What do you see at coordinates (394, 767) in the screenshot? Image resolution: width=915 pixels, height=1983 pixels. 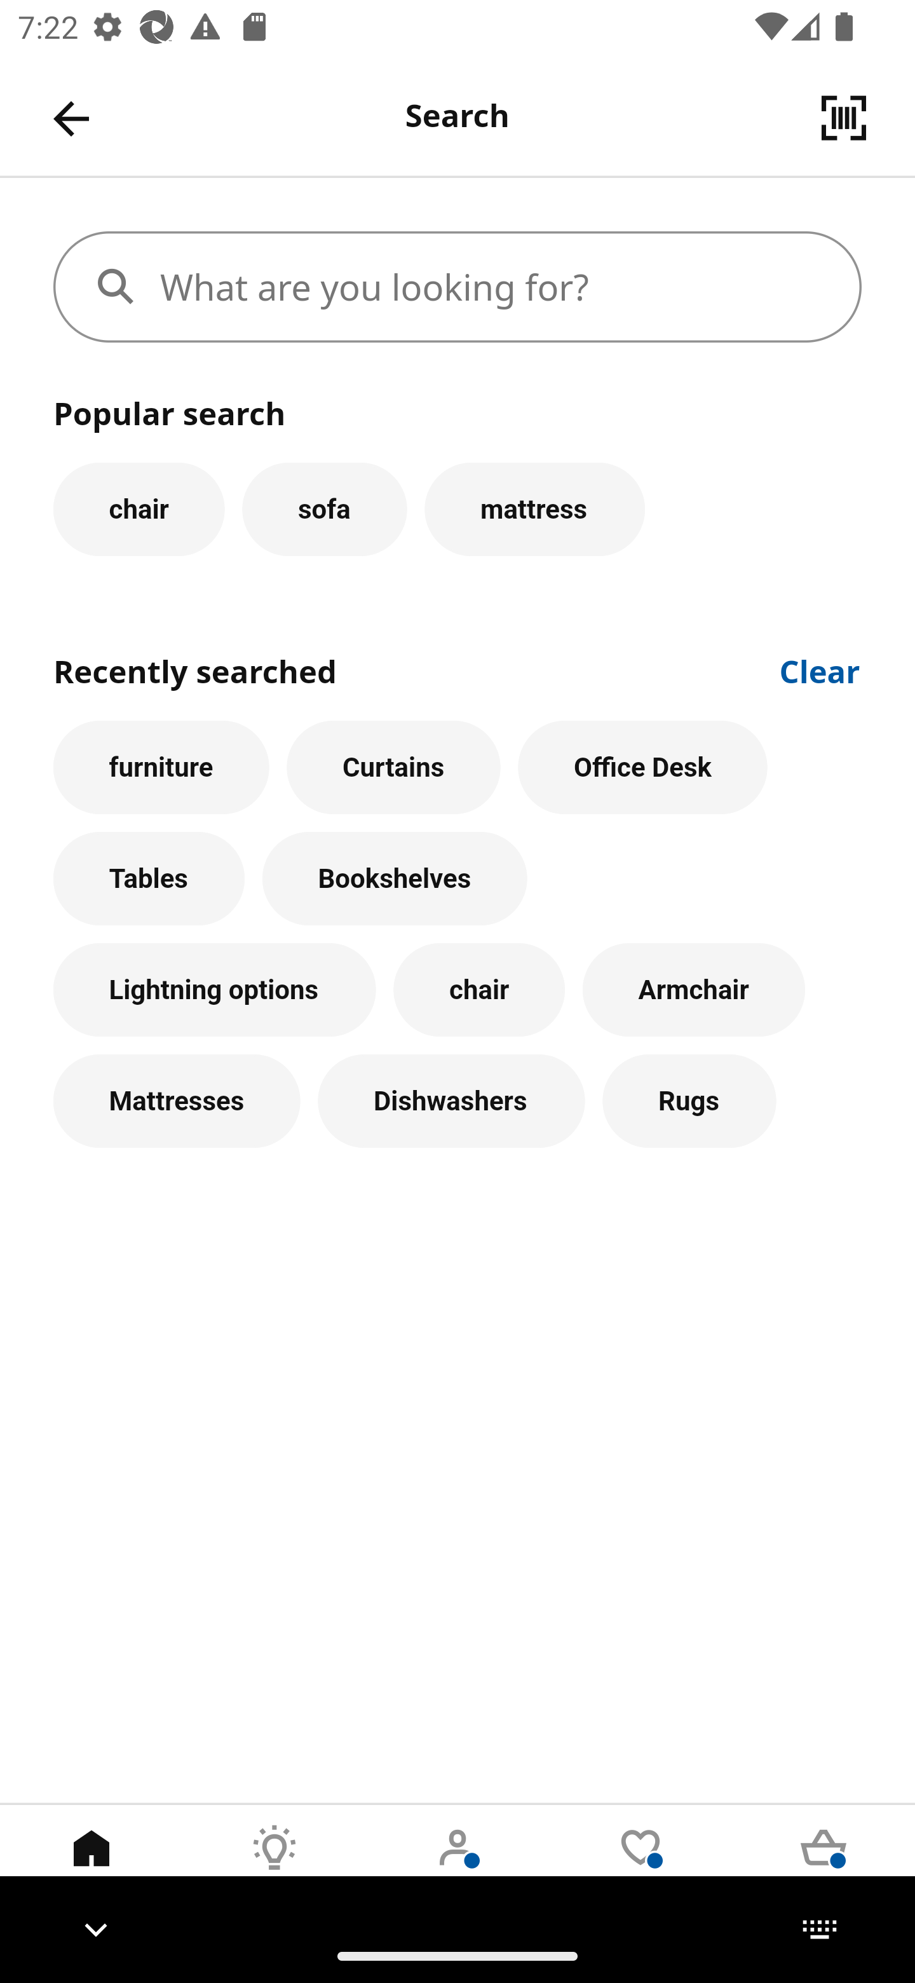 I see `Curtains` at bounding box center [394, 767].